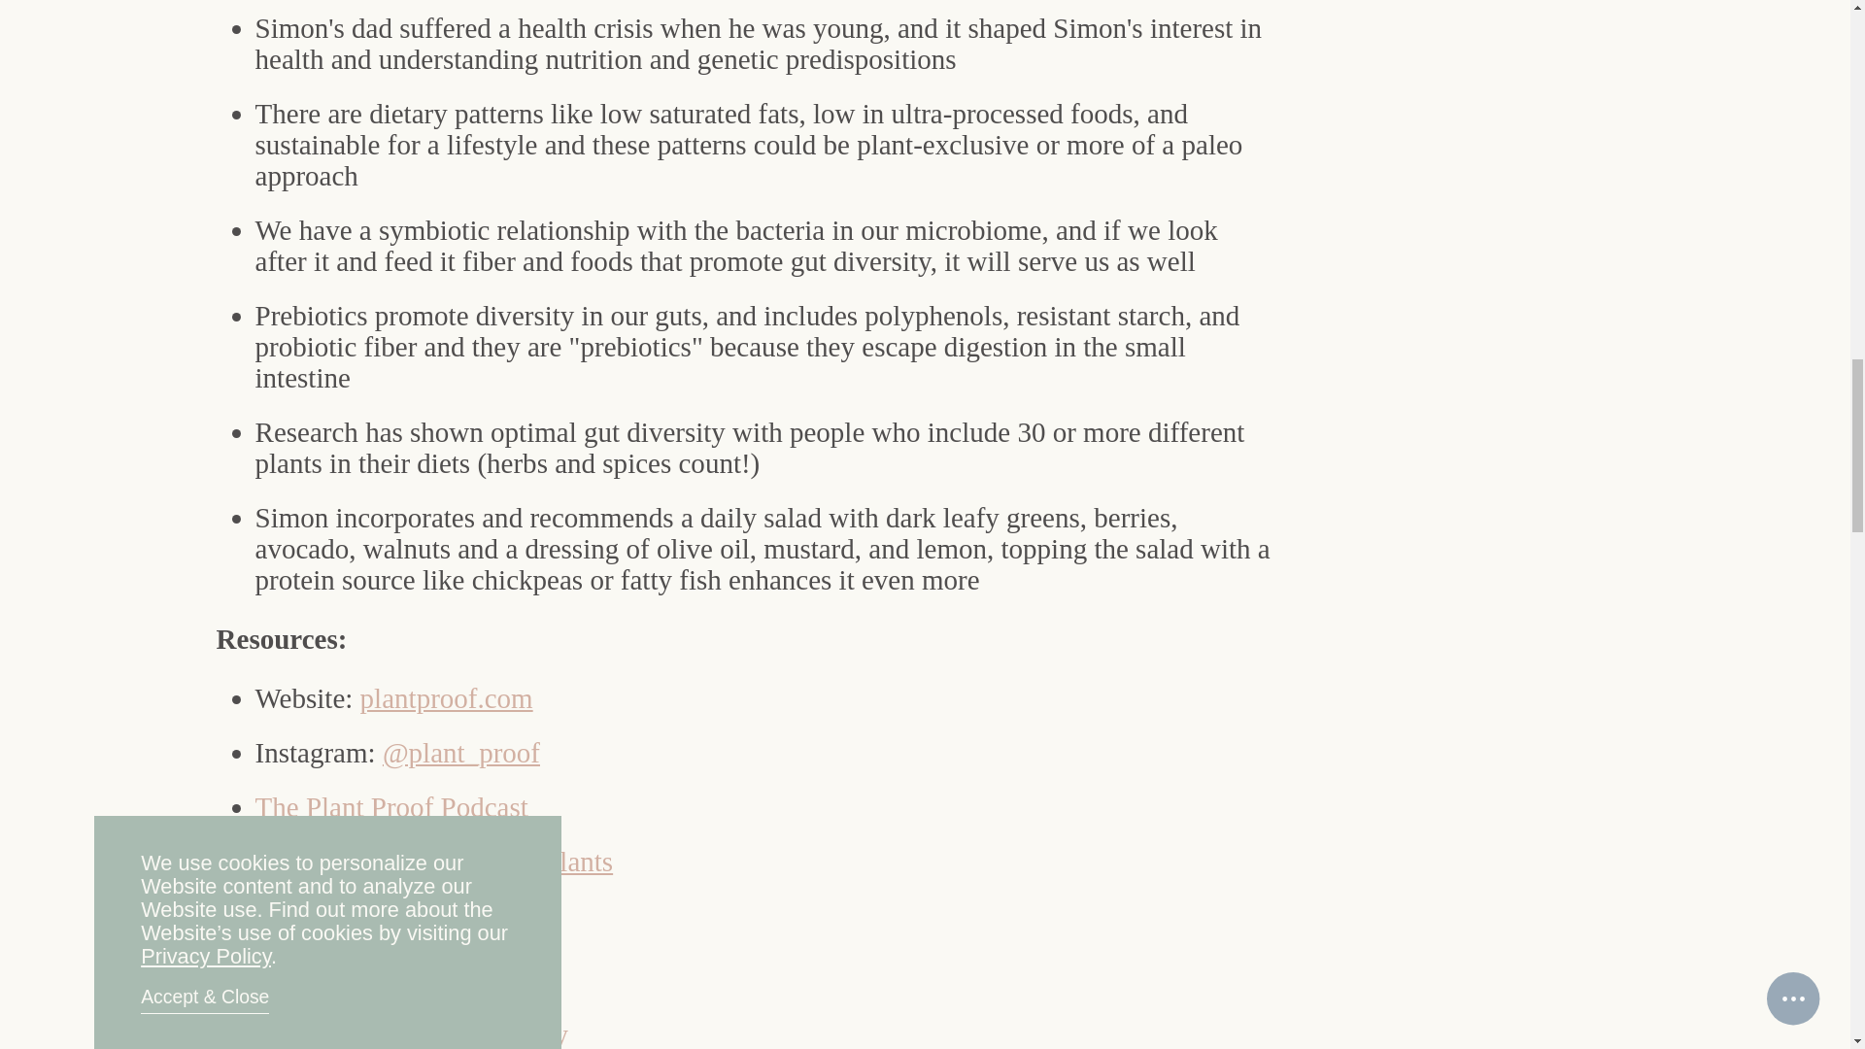 The width and height of the screenshot is (1865, 1049). Describe the element at coordinates (447, 698) in the screenshot. I see `plantproof.com` at that location.